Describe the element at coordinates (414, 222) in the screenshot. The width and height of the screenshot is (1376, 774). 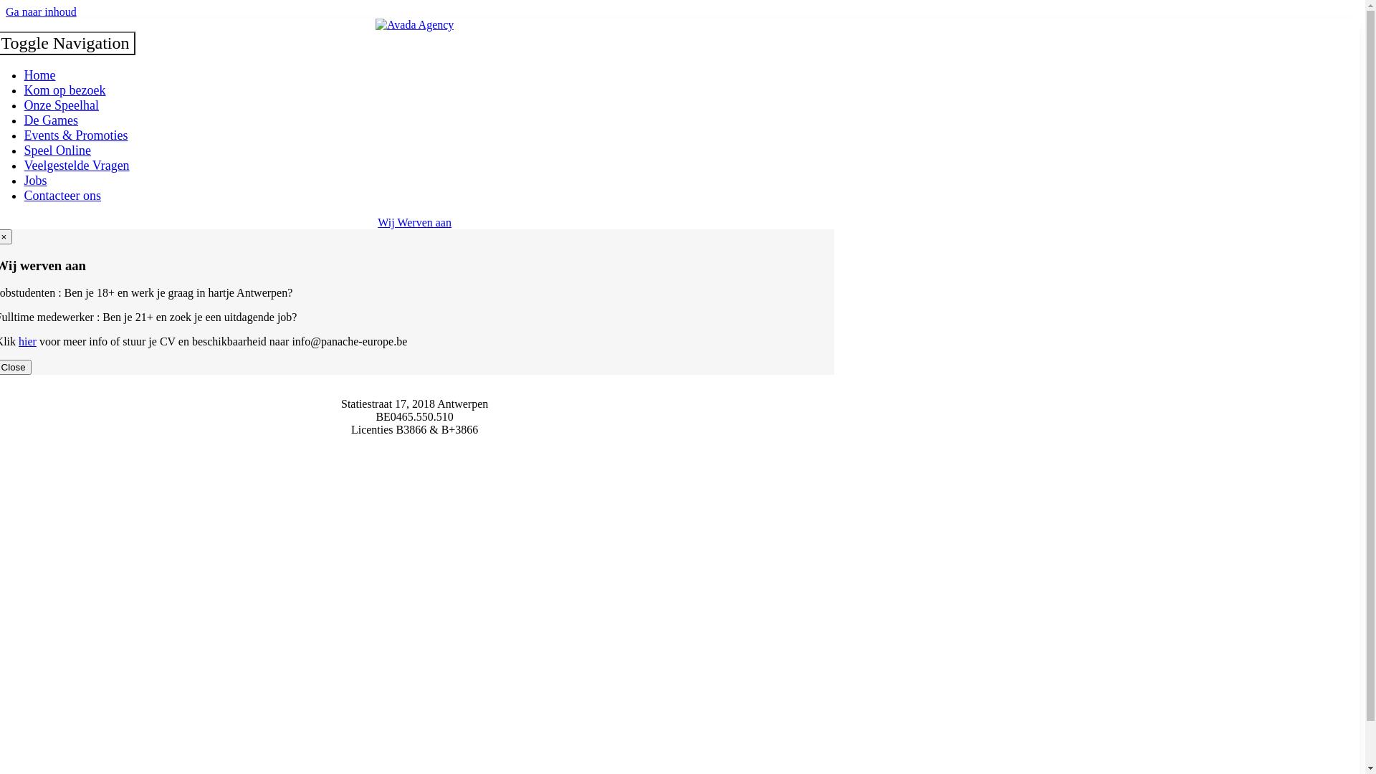
I see `Wij Werven aan` at that location.